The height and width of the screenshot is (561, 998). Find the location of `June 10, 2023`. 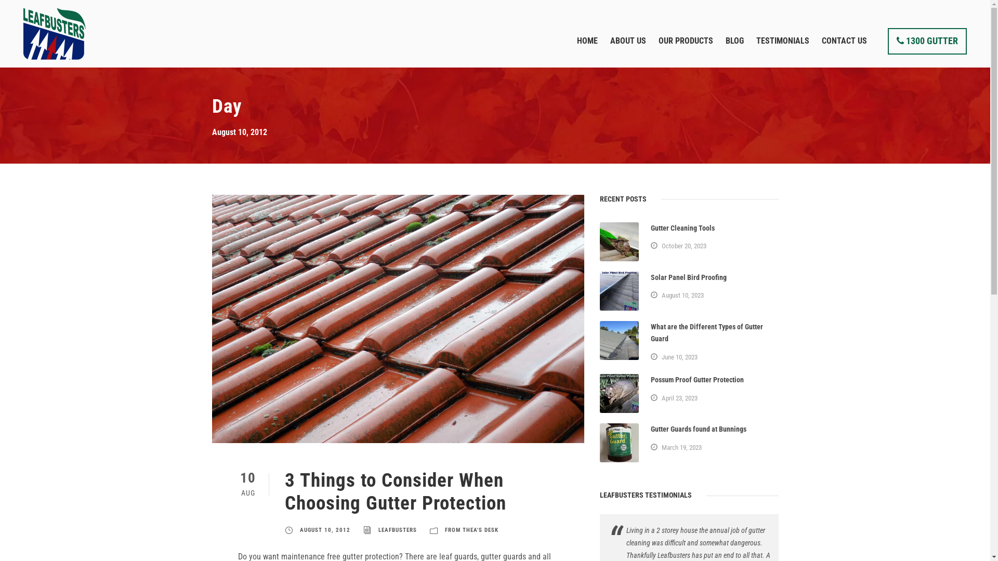

June 10, 2023 is located at coordinates (680, 357).